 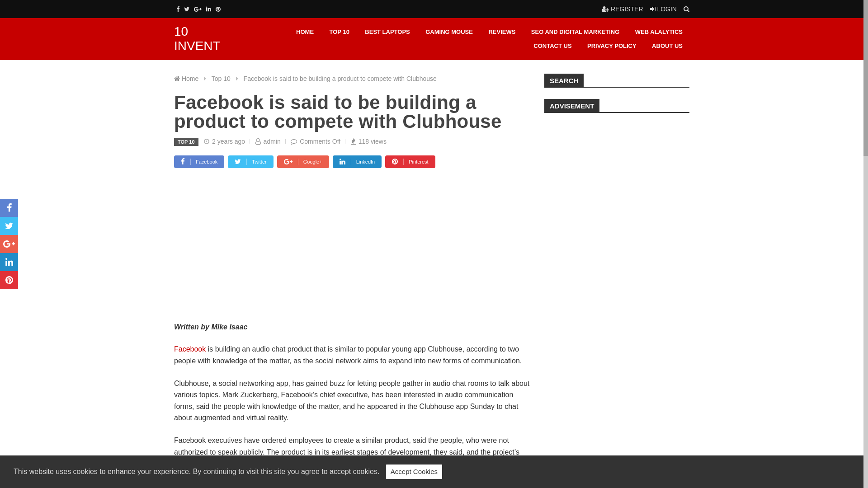 I want to click on SEO AND DIGITAL MARKETING, so click(x=575, y=33).